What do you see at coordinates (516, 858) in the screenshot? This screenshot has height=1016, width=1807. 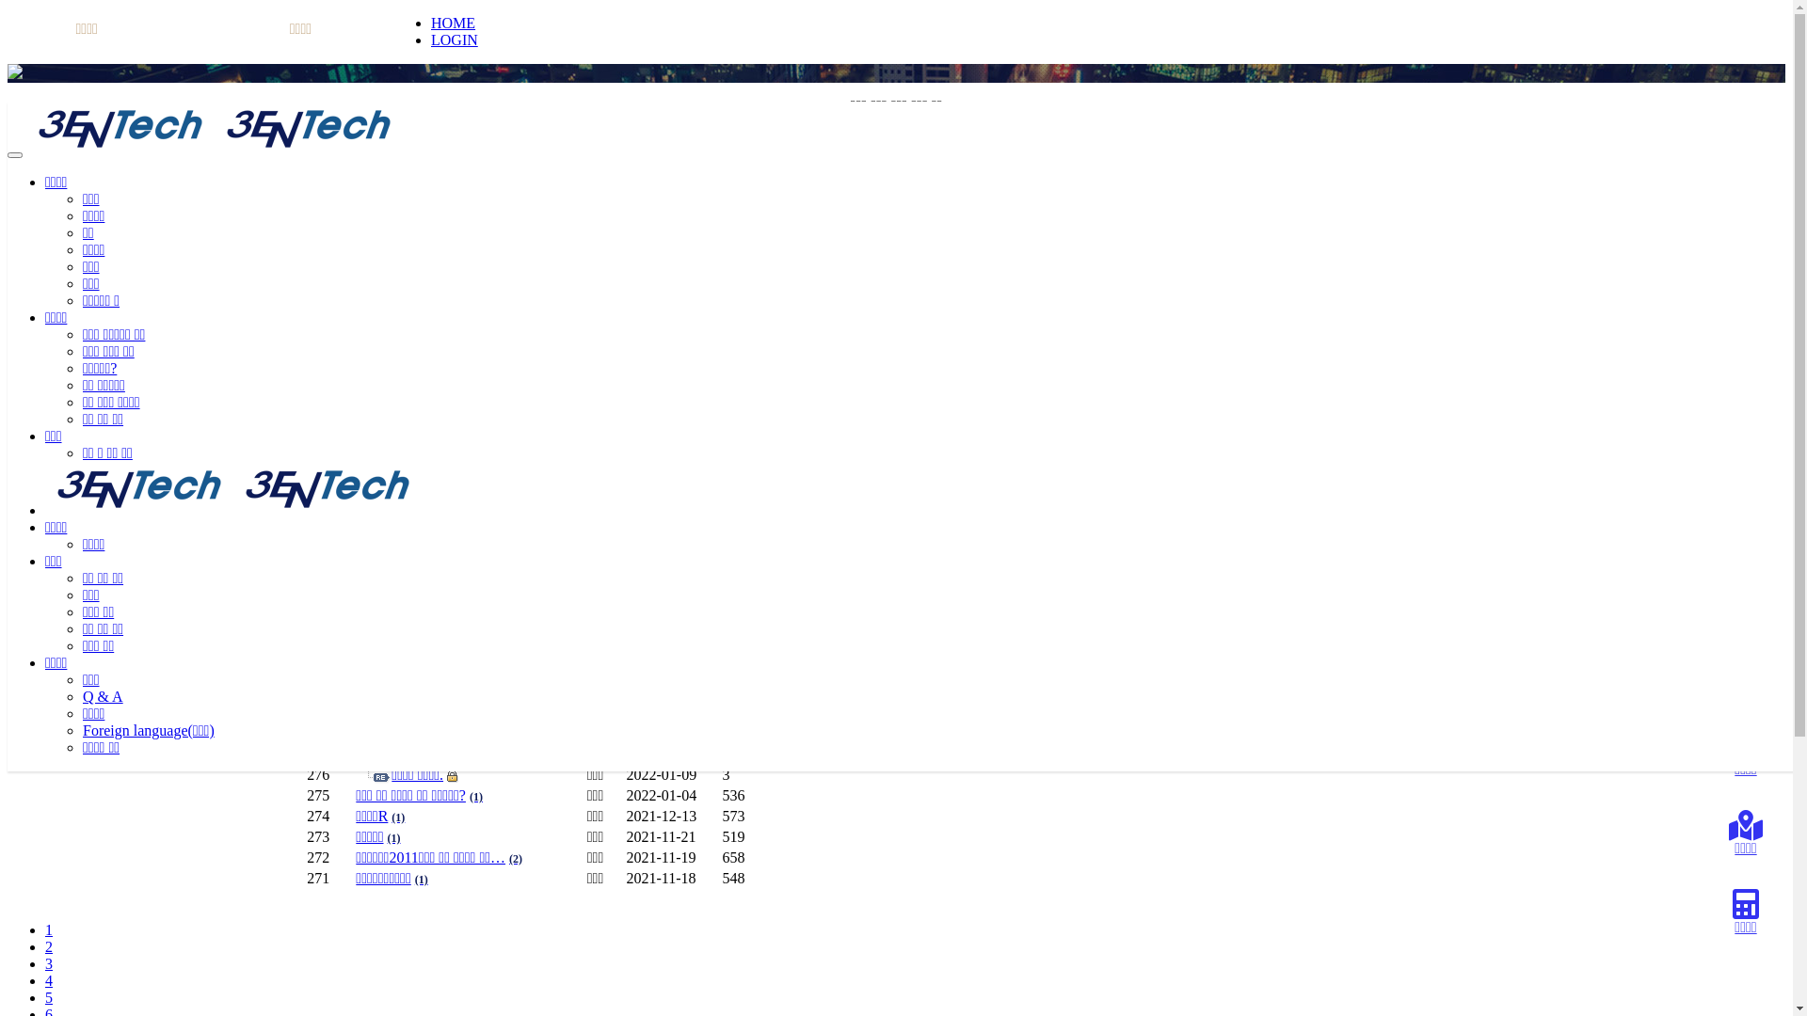 I see `(2)` at bounding box center [516, 858].